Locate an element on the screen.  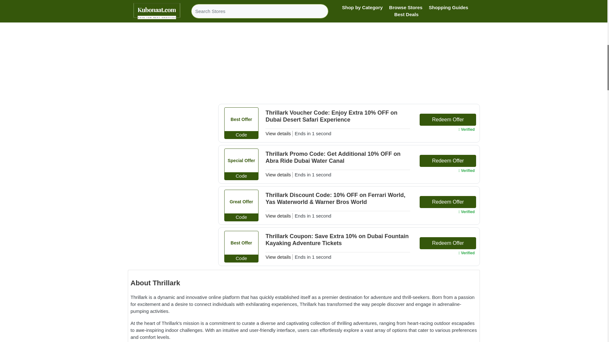
View details is located at coordinates (278, 257).